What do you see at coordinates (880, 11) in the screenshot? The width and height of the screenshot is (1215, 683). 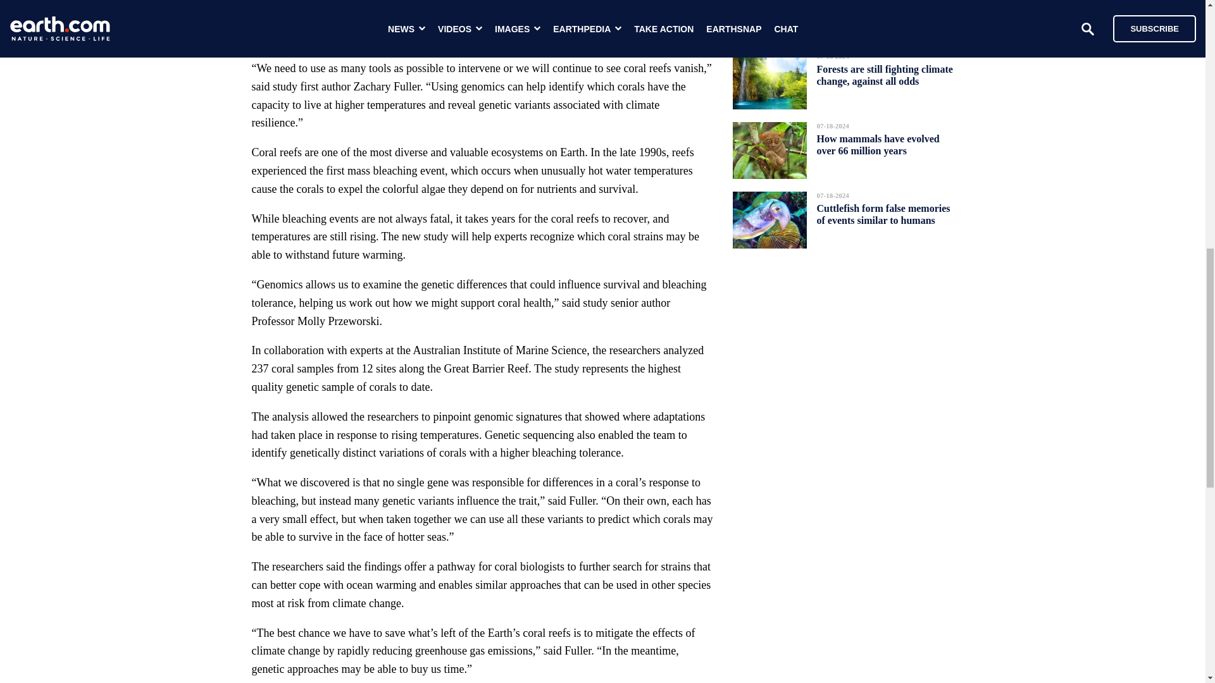 I see `Sea sawdust: Unexpected diet of crown-of-thorns starfish` at bounding box center [880, 11].